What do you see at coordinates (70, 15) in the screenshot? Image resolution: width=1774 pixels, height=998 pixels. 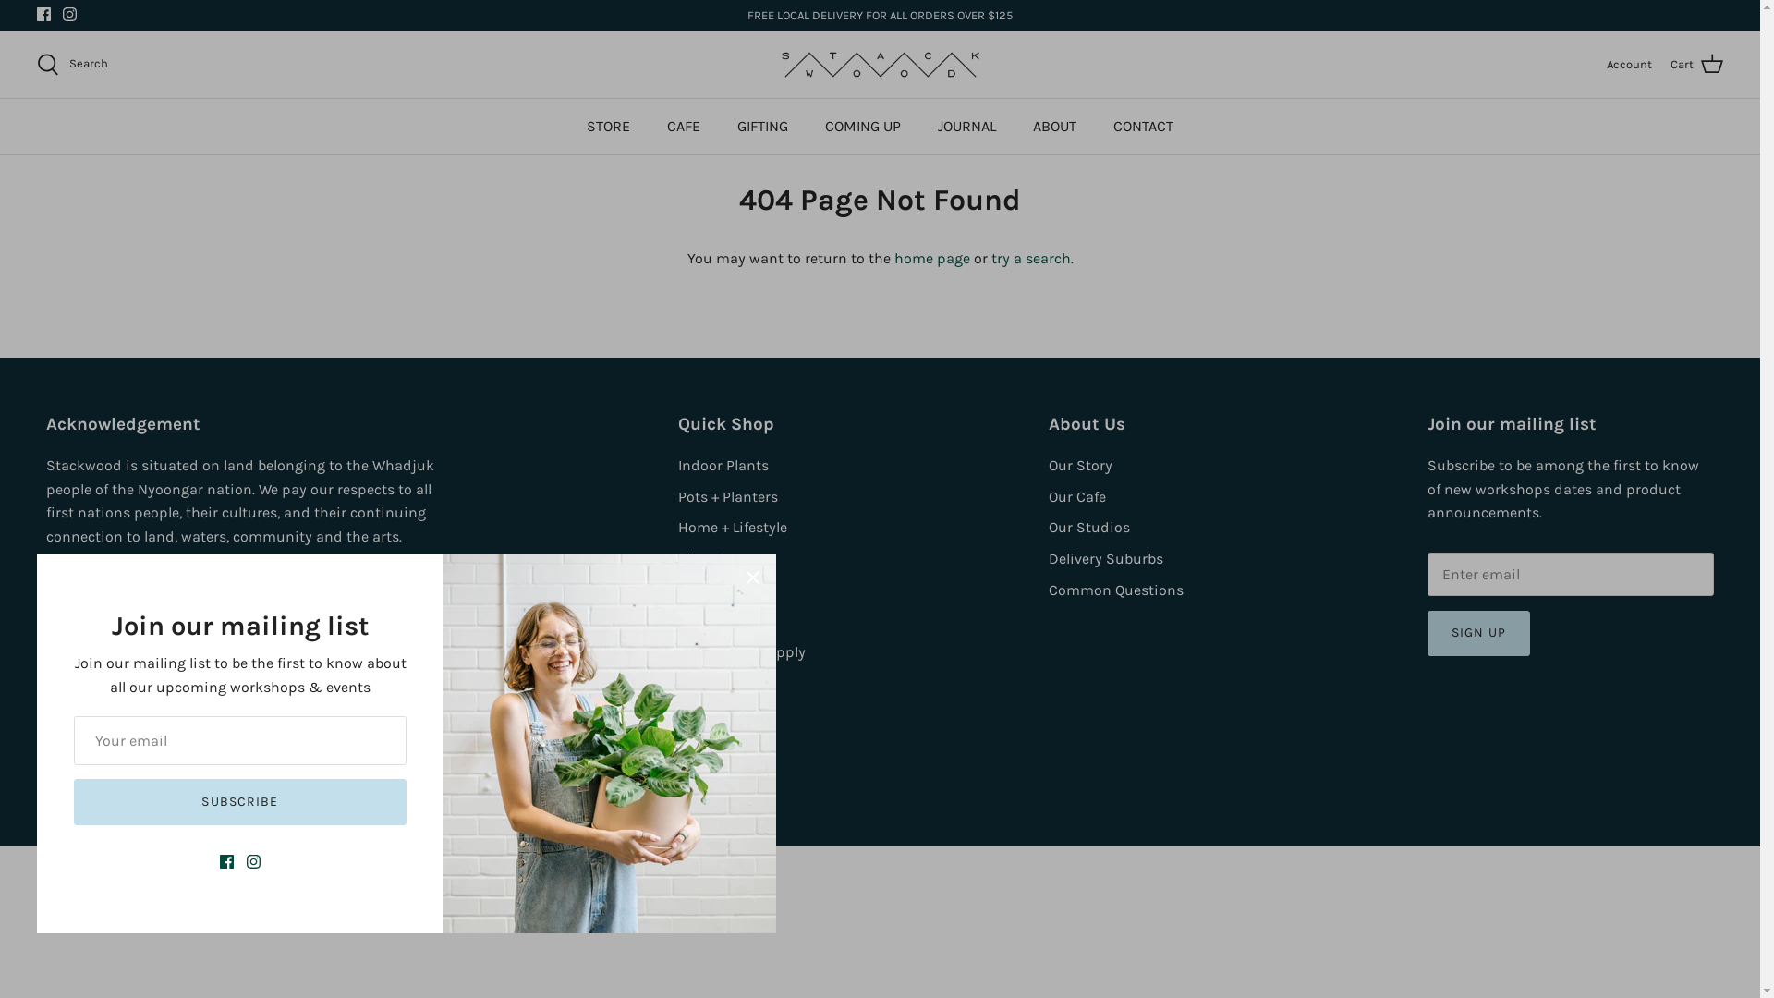 I see `Instagram` at bounding box center [70, 15].